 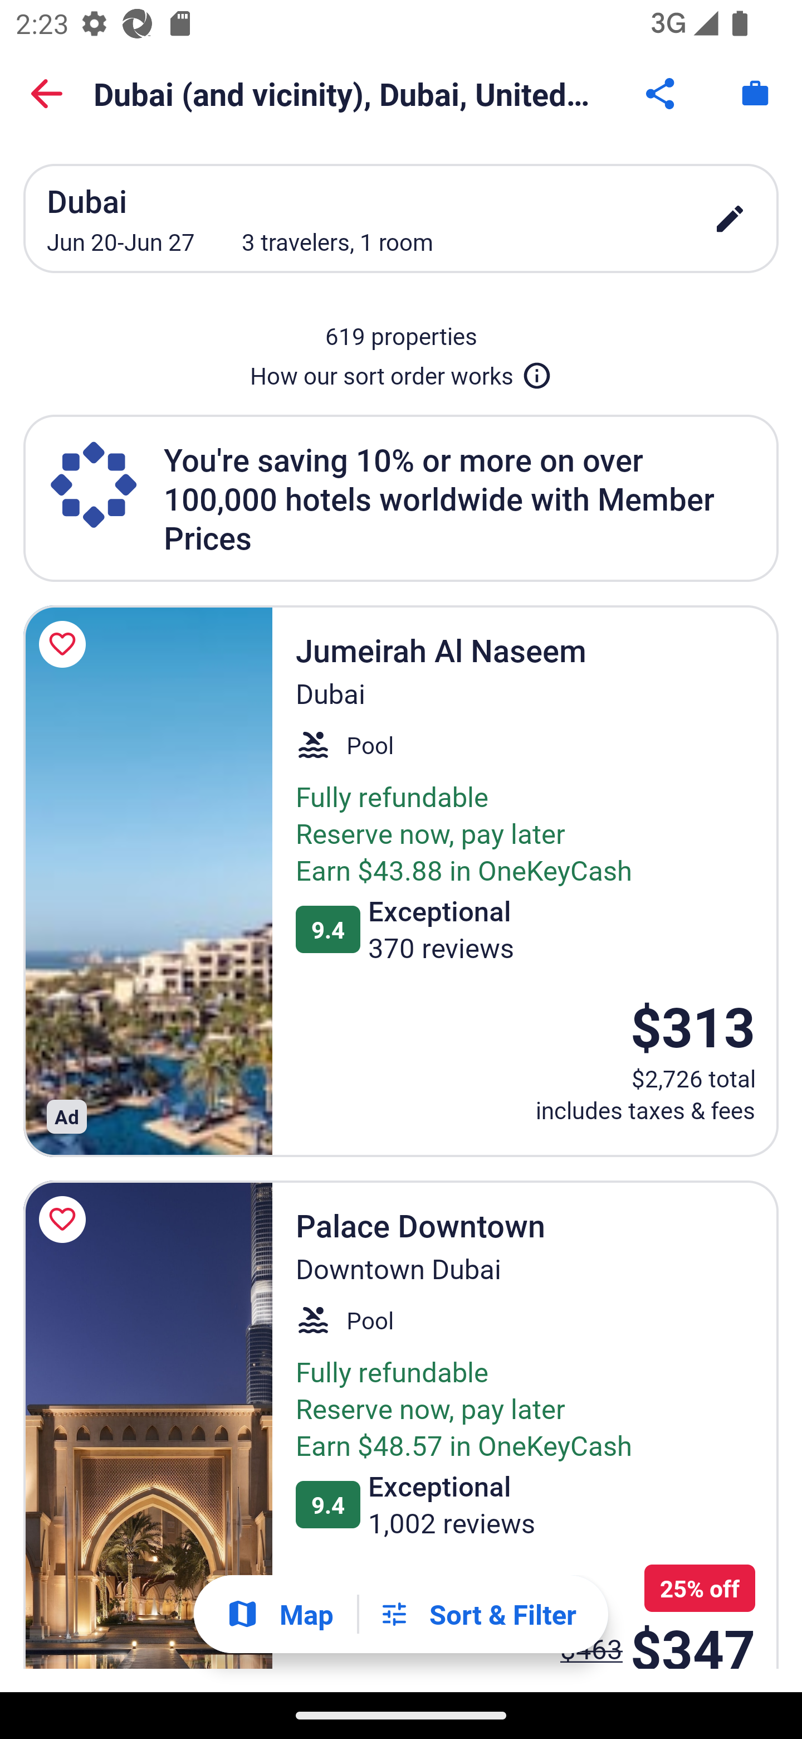 I want to click on Show map Map Show map Button, so click(x=280, y=1614).